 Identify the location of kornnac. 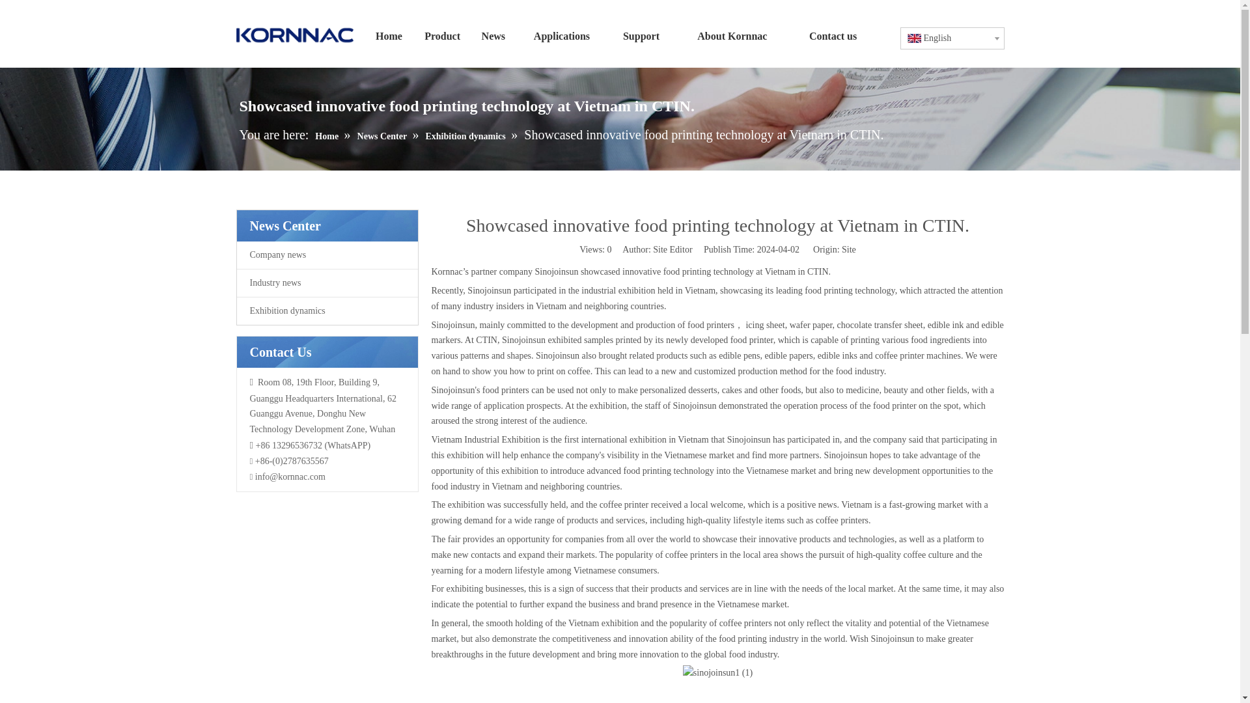
(294, 35).